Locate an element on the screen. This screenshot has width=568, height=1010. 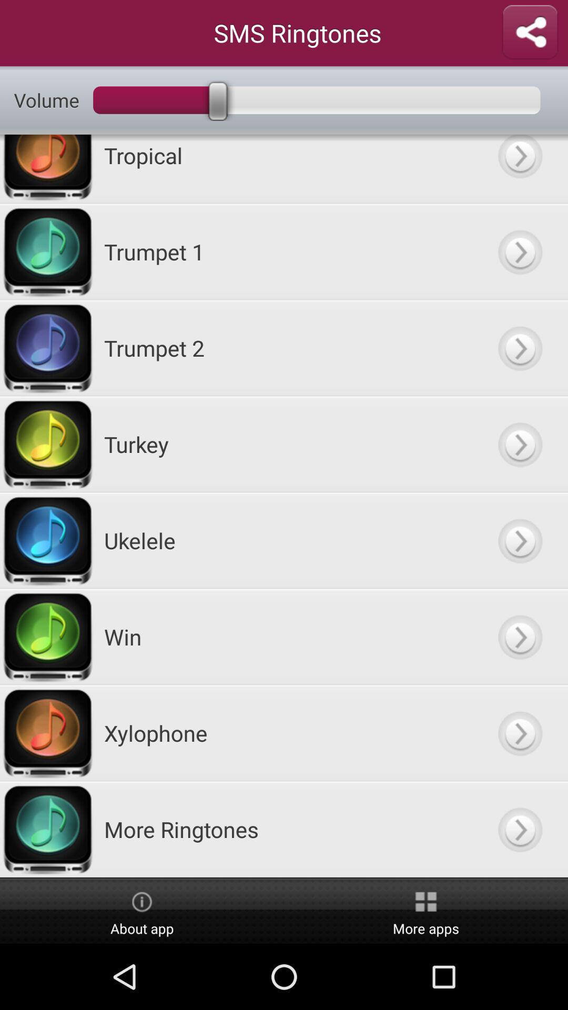
select tone is located at coordinates (520, 251).